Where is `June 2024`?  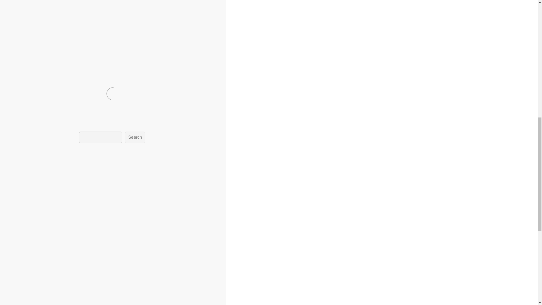
June 2024 is located at coordinates (46, 272).